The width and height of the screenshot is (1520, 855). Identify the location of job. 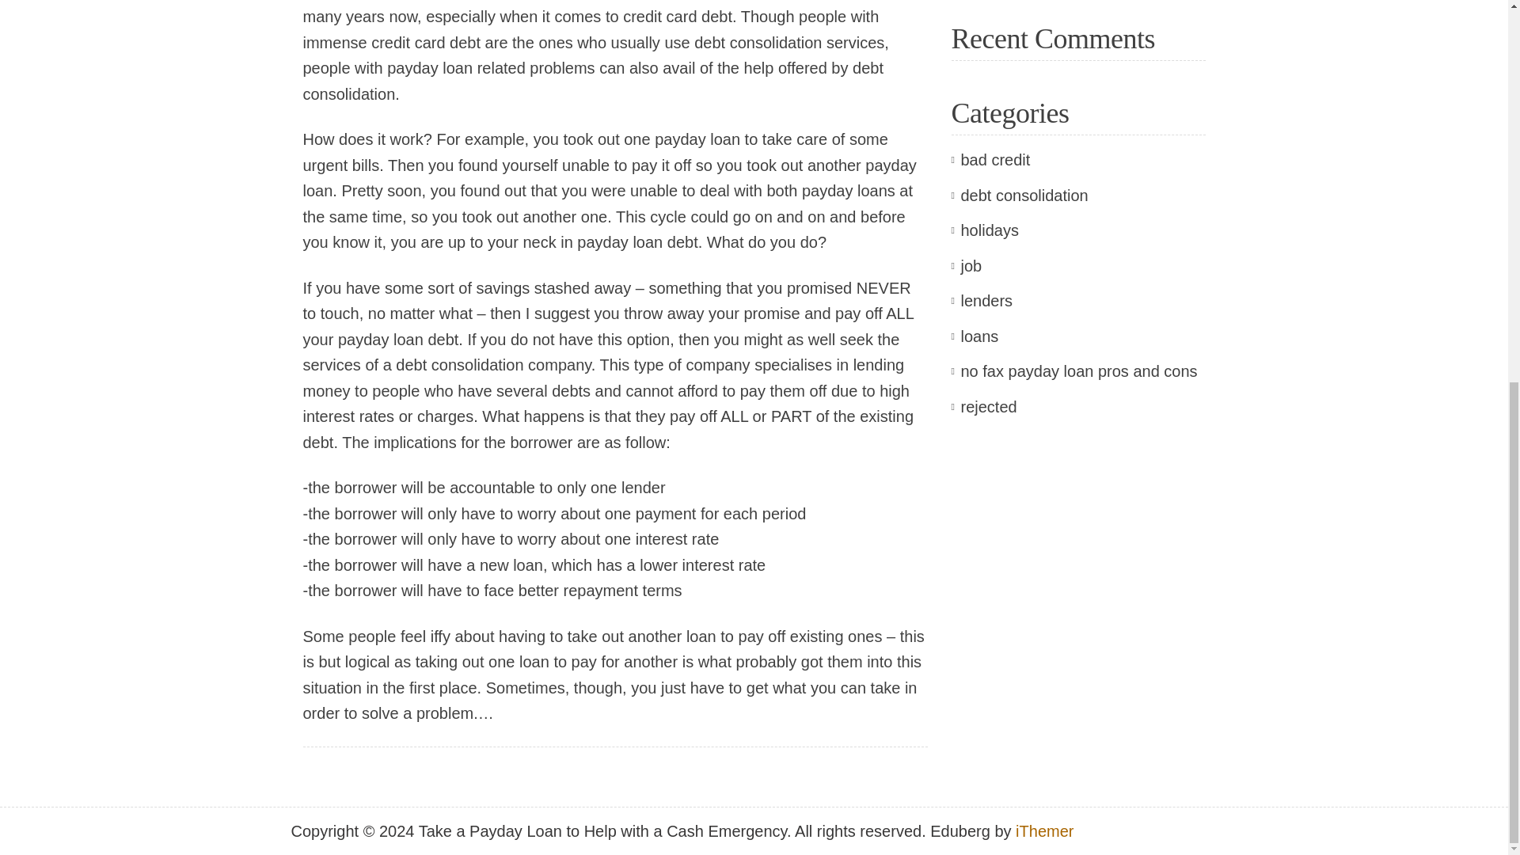
(971, 266).